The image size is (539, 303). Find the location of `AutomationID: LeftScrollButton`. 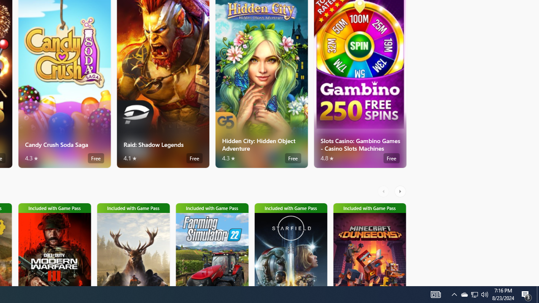

AutomationID: LeftScrollButton is located at coordinates (384, 191).